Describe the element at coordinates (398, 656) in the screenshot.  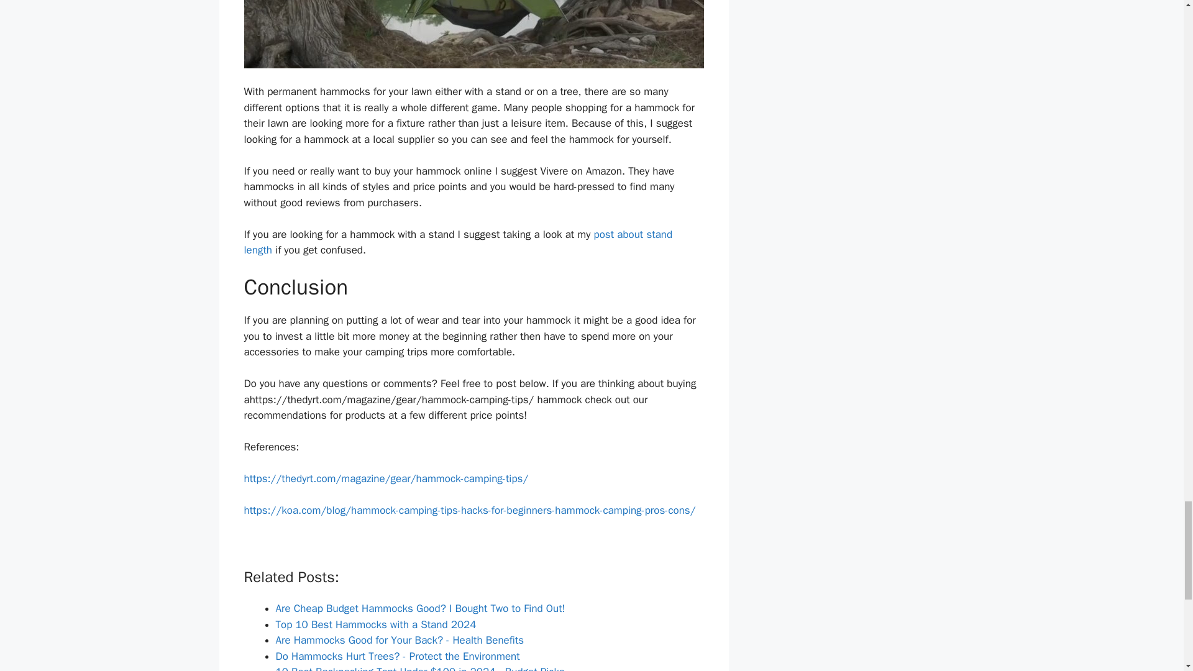
I see `Do Hammocks Hurt Trees? - Protect the Environment` at that location.